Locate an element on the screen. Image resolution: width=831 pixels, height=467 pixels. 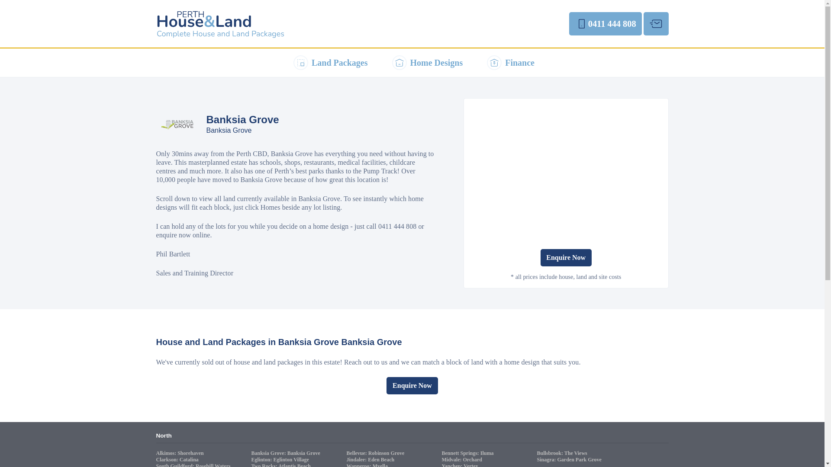
Eglinton: Eglinton Village is located at coordinates (280, 460).